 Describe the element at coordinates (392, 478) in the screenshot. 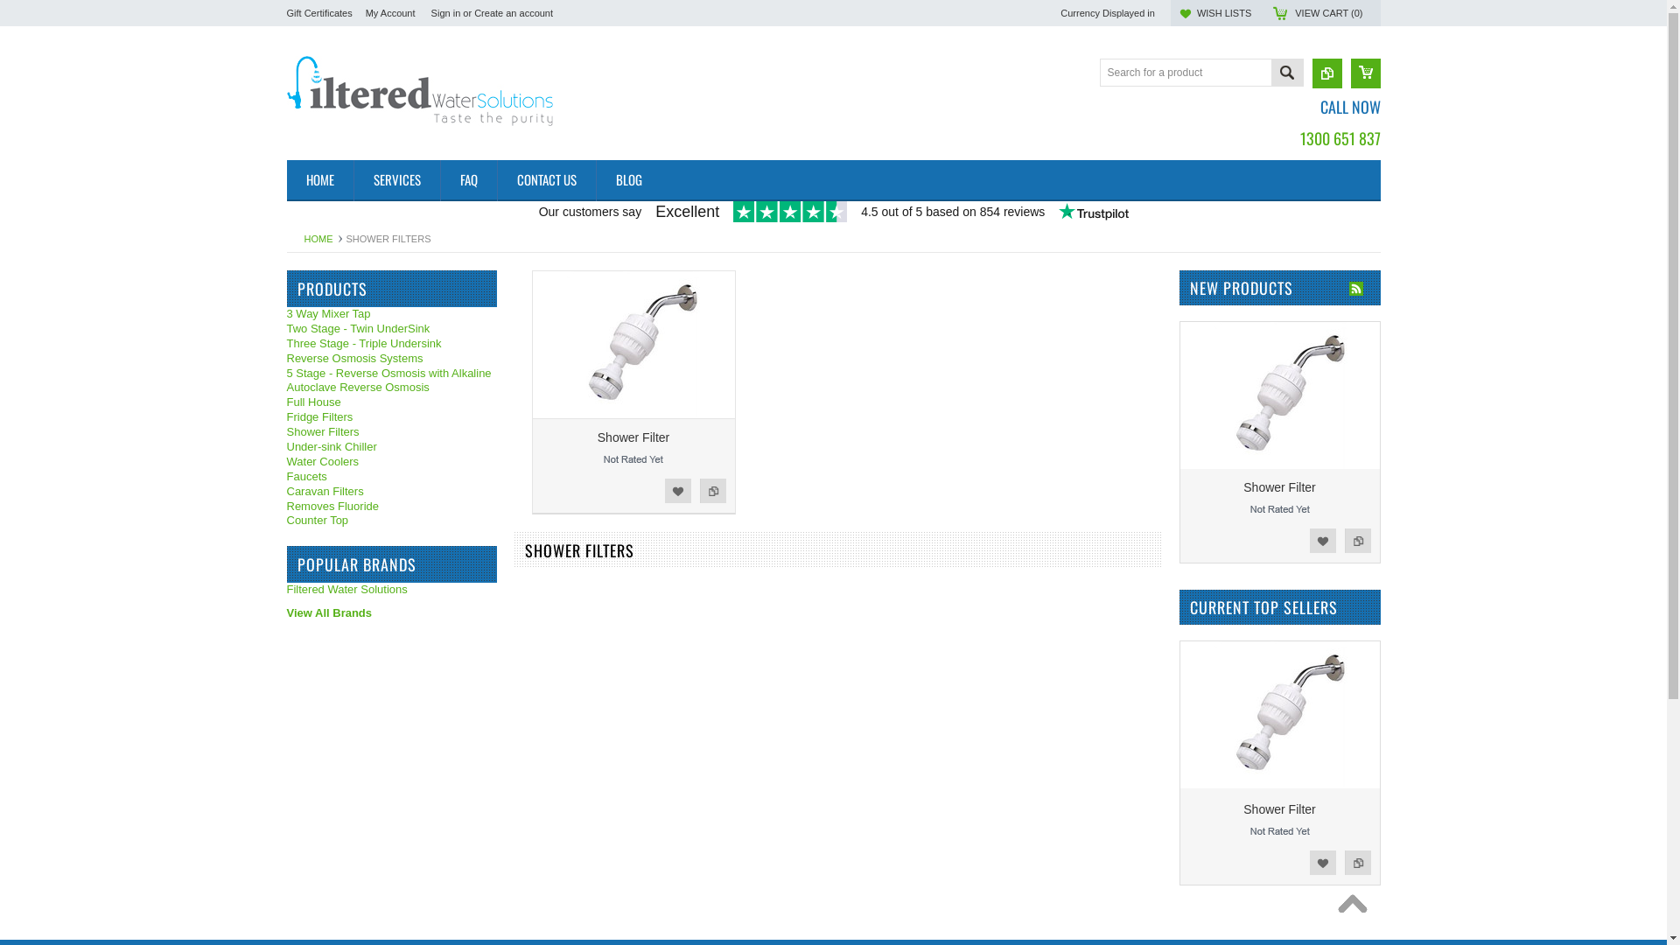

I see `Faucets` at that location.